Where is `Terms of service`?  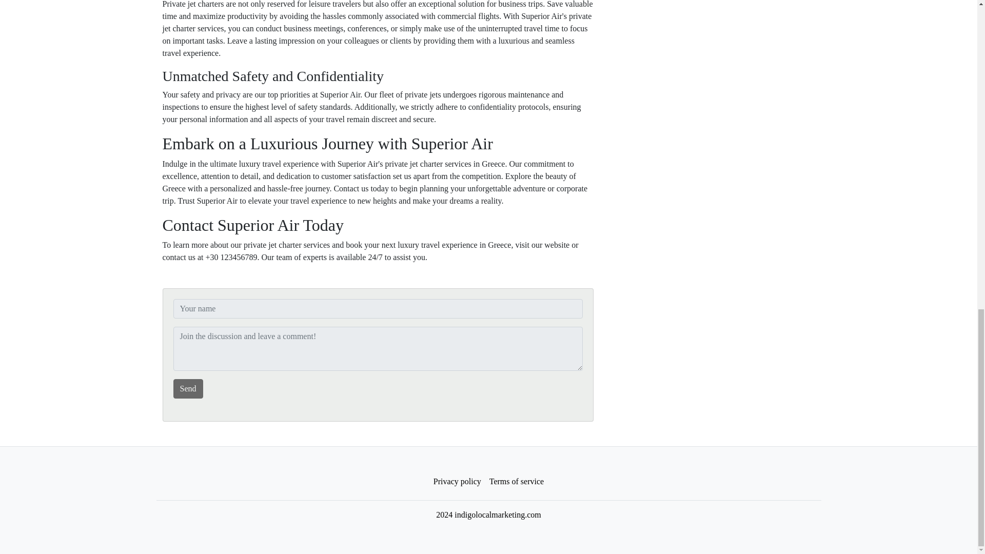 Terms of service is located at coordinates (516, 482).